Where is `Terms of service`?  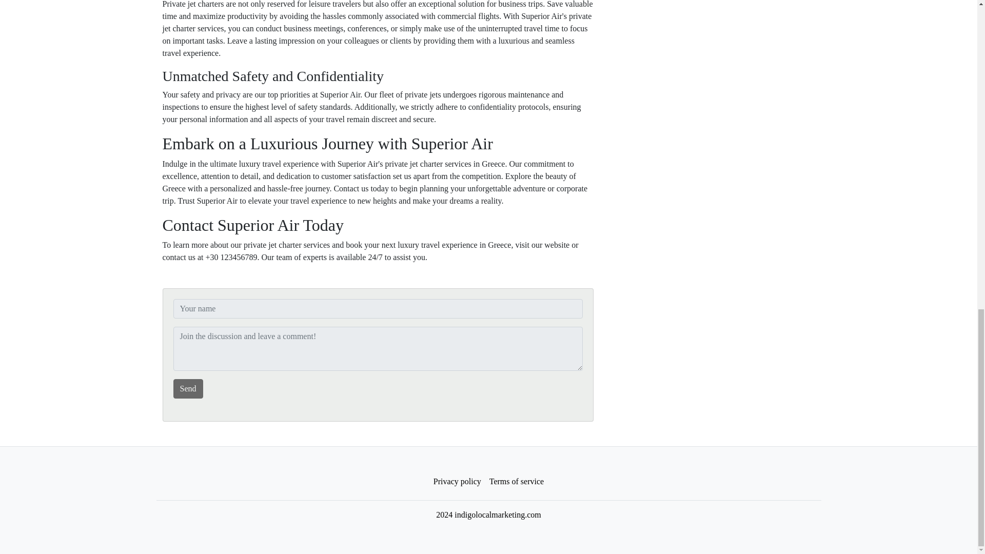 Terms of service is located at coordinates (516, 482).